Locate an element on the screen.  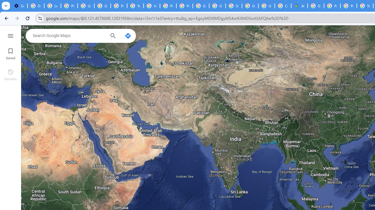
Menu is located at coordinates (11, 35).